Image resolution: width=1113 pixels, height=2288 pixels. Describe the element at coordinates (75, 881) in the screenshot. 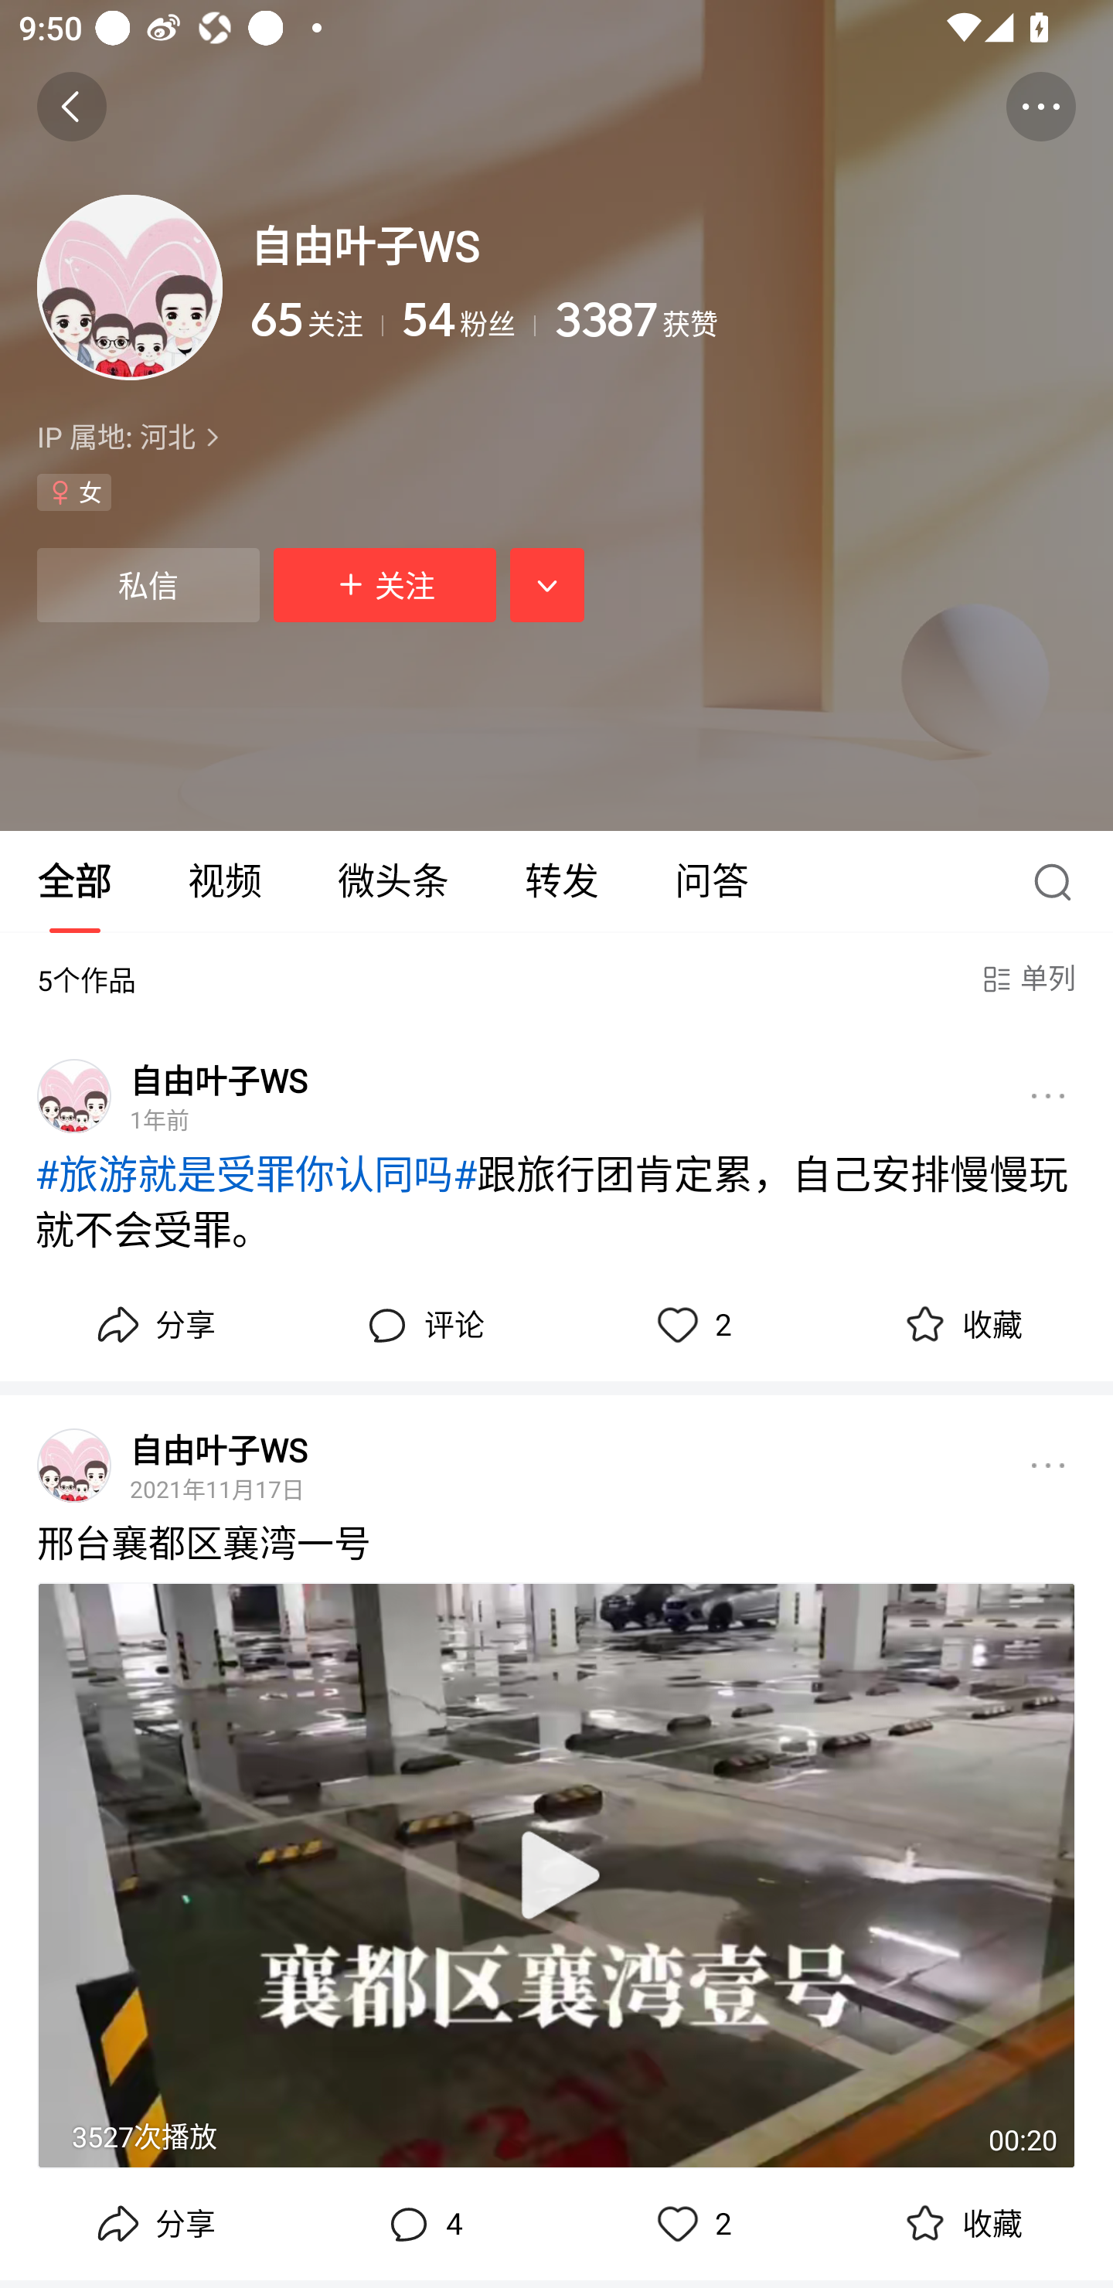

I see `全部` at that location.